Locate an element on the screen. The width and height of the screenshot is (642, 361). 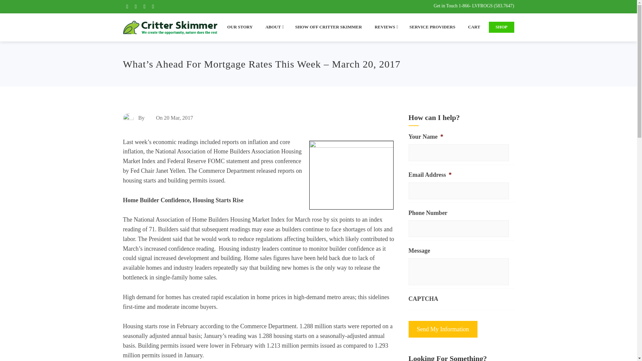
SHOP is located at coordinates (501, 27).